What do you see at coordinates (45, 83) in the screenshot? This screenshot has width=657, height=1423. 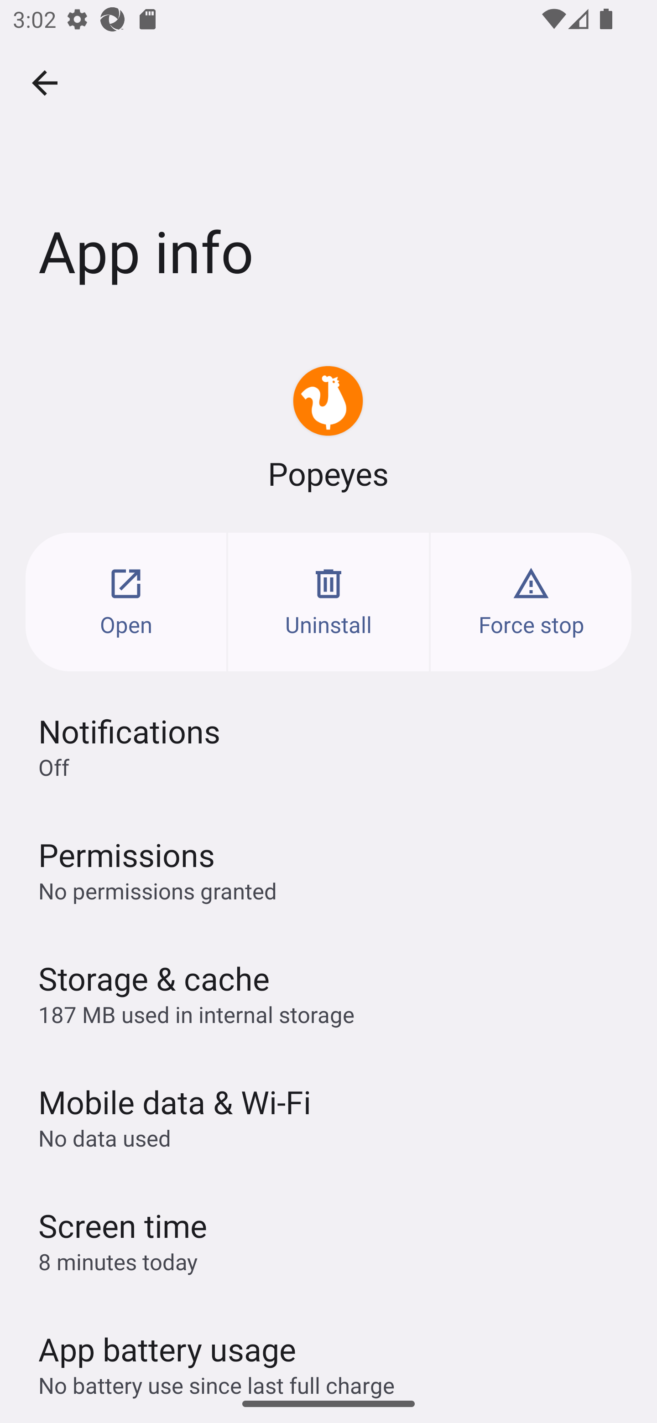 I see `Navigate up` at bounding box center [45, 83].